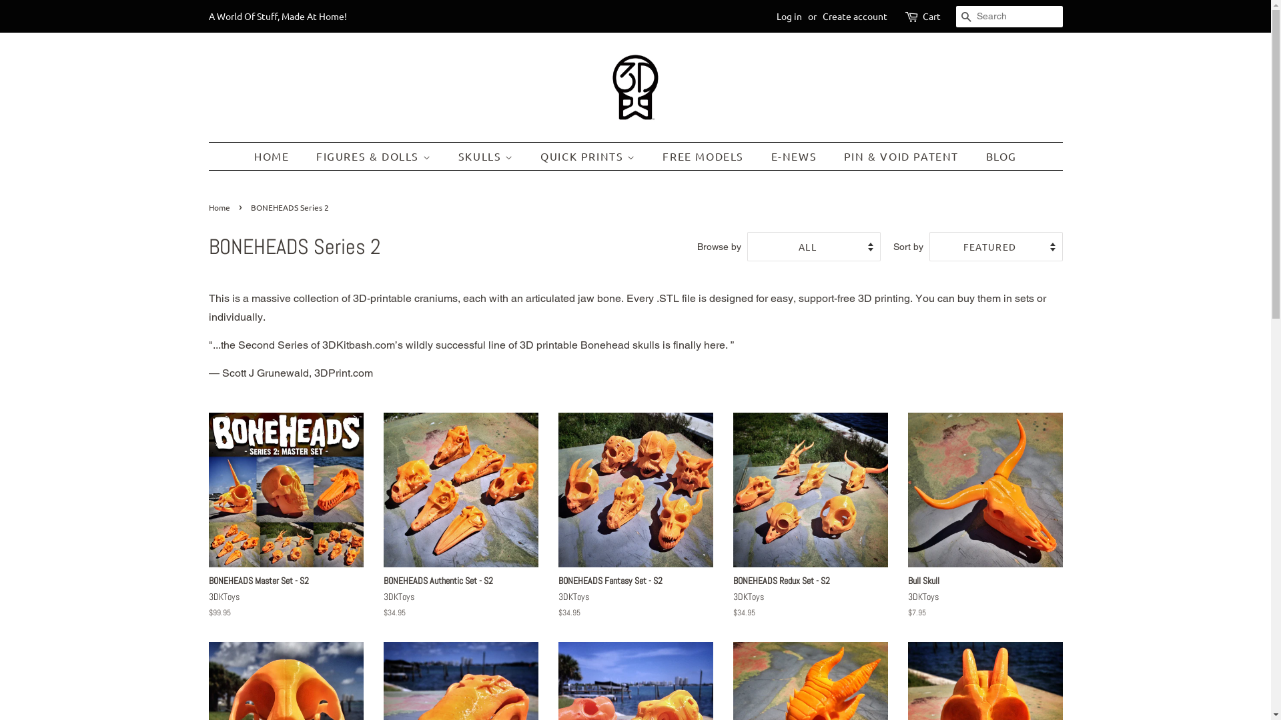 This screenshot has height=720, width=1281. Describe the element at coordinates (705, 156) in the screenshot. I see `FREE MODELS` at that location.